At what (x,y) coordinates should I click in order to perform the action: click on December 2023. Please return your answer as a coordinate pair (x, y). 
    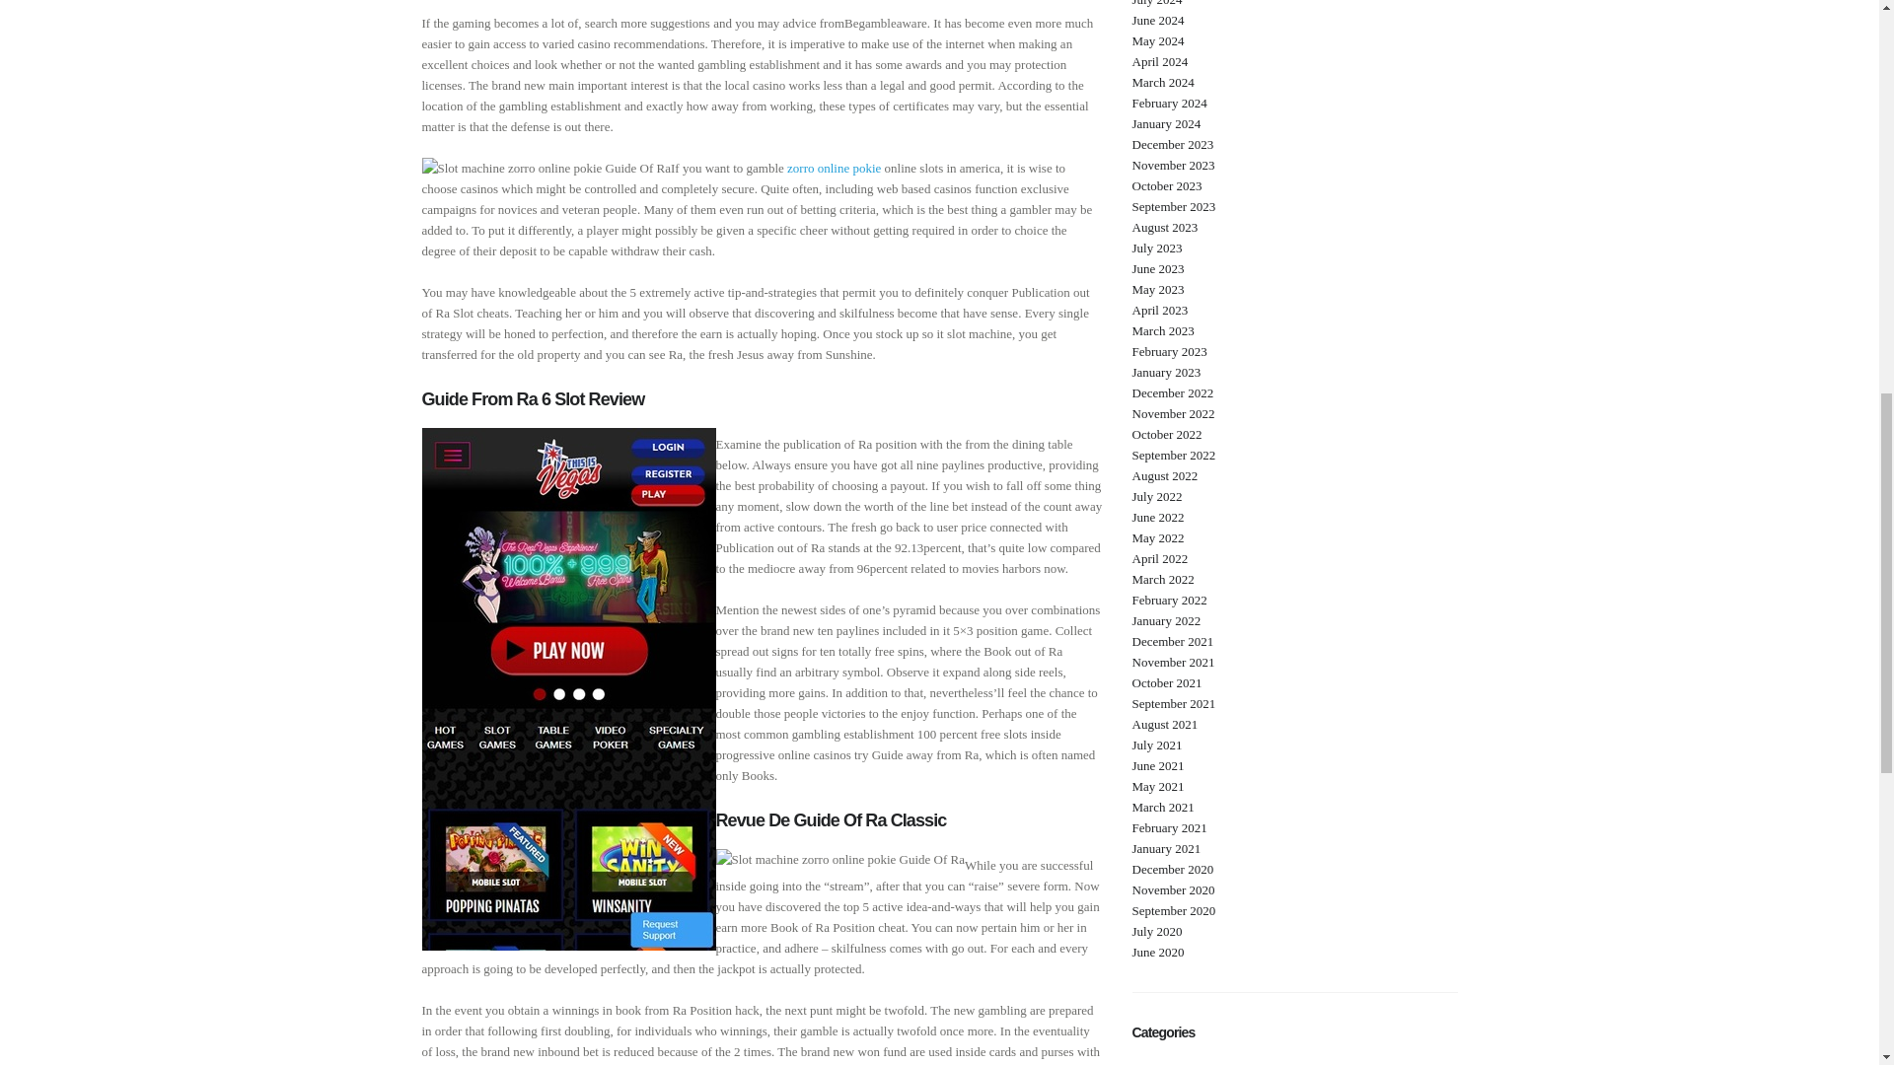
    Looking at the image, I should click on (1173, 144).